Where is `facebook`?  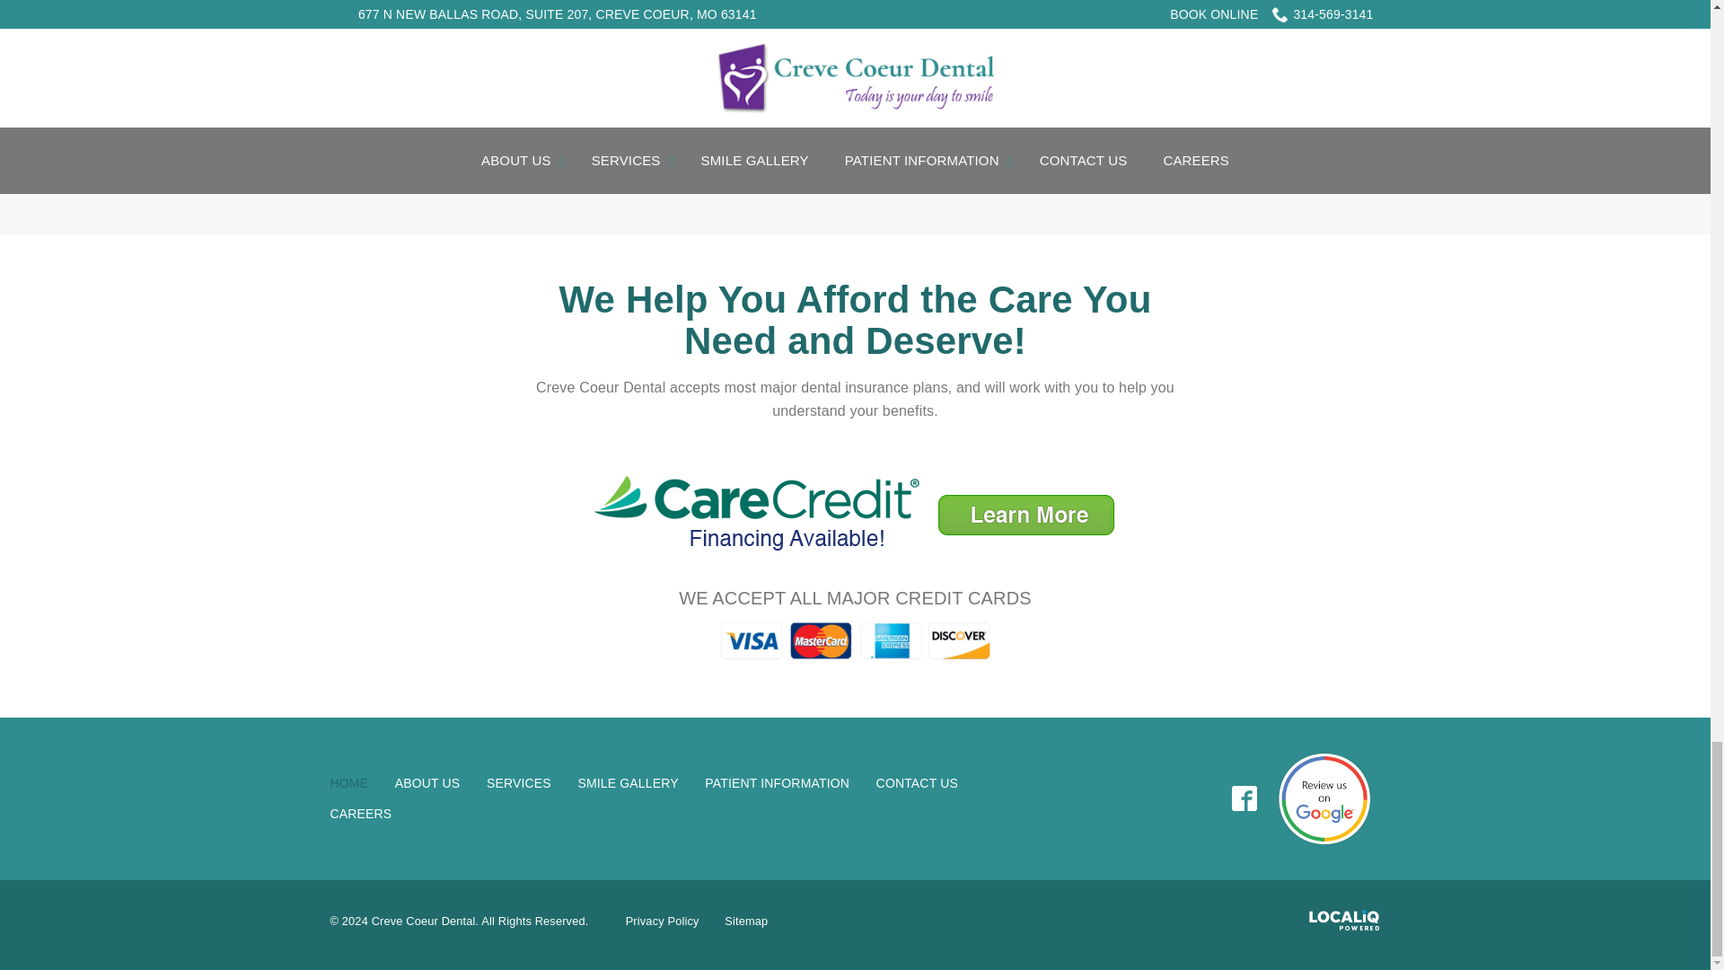 facebook is located at coordinates (1245, 799).